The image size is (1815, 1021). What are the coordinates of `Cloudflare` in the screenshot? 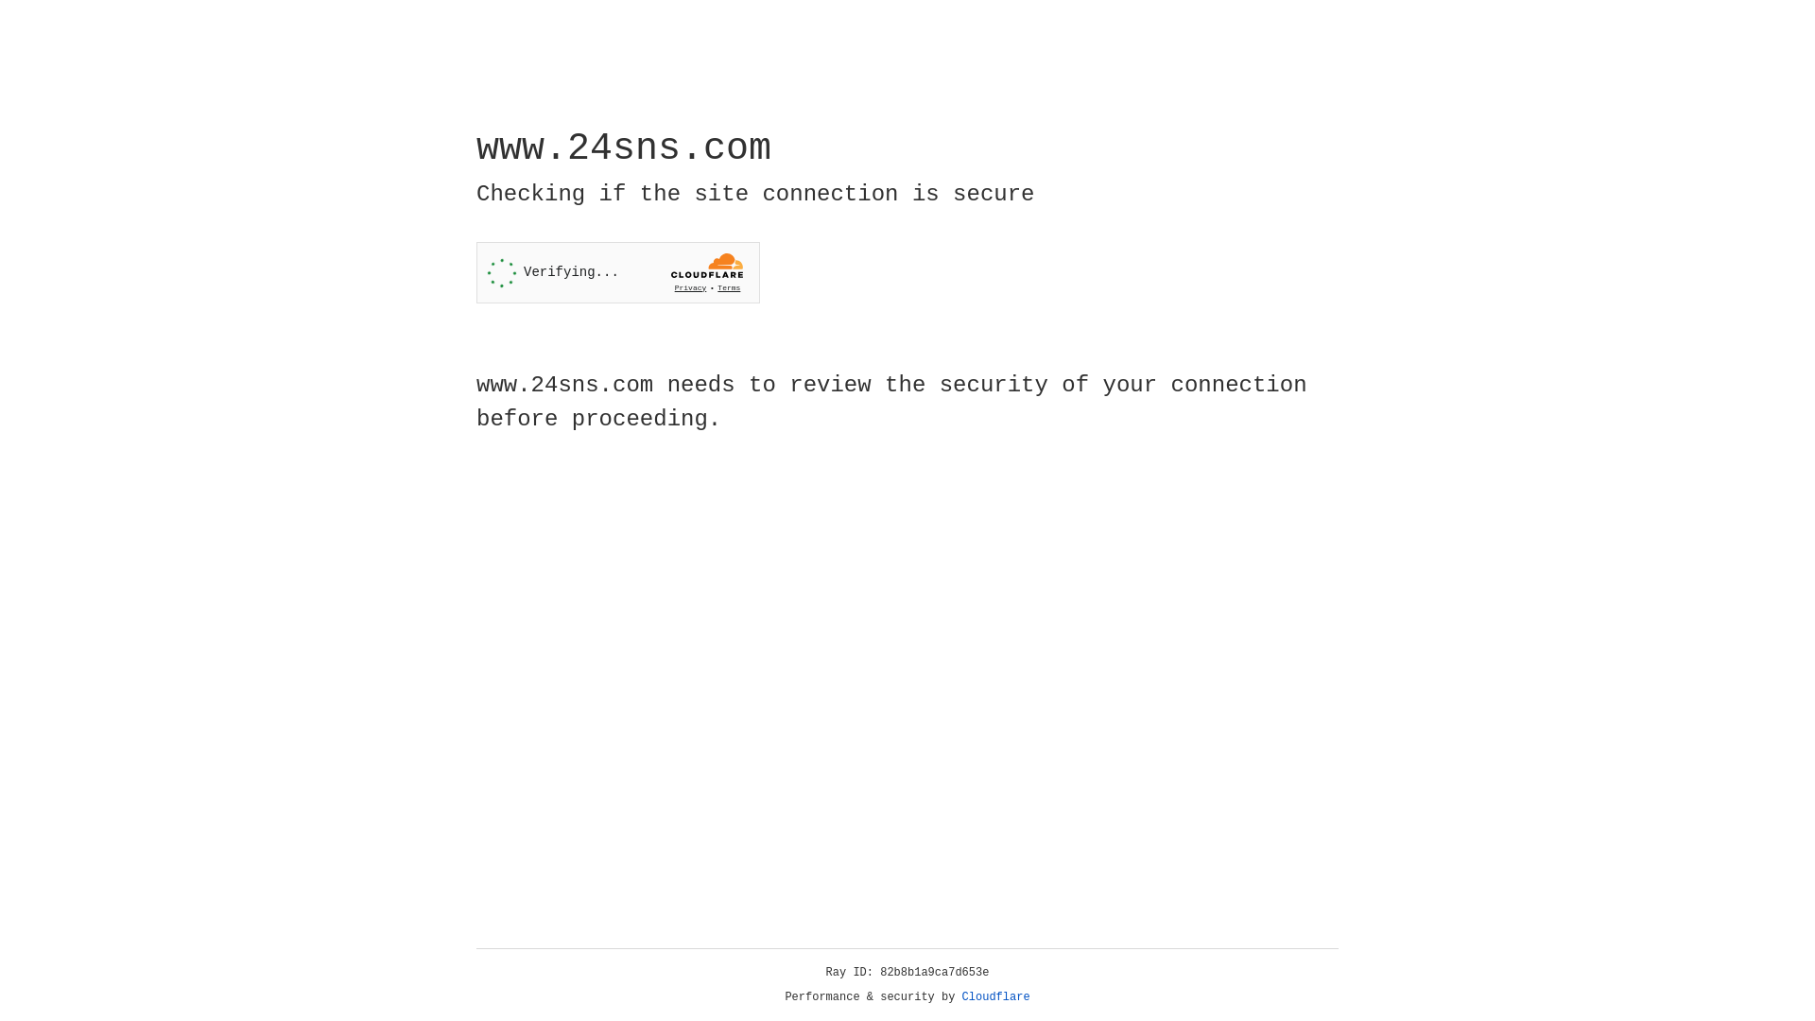 It's located at (996, 997).